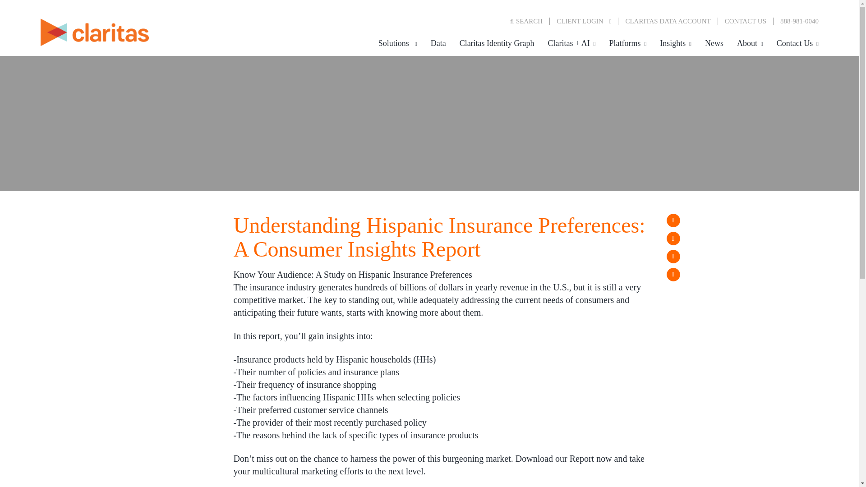 This screenshot has width=866, height=487. What do you see at coordinates (673, 239) in the screenshot?
I see `twitter` at bounding box center [673, 239].